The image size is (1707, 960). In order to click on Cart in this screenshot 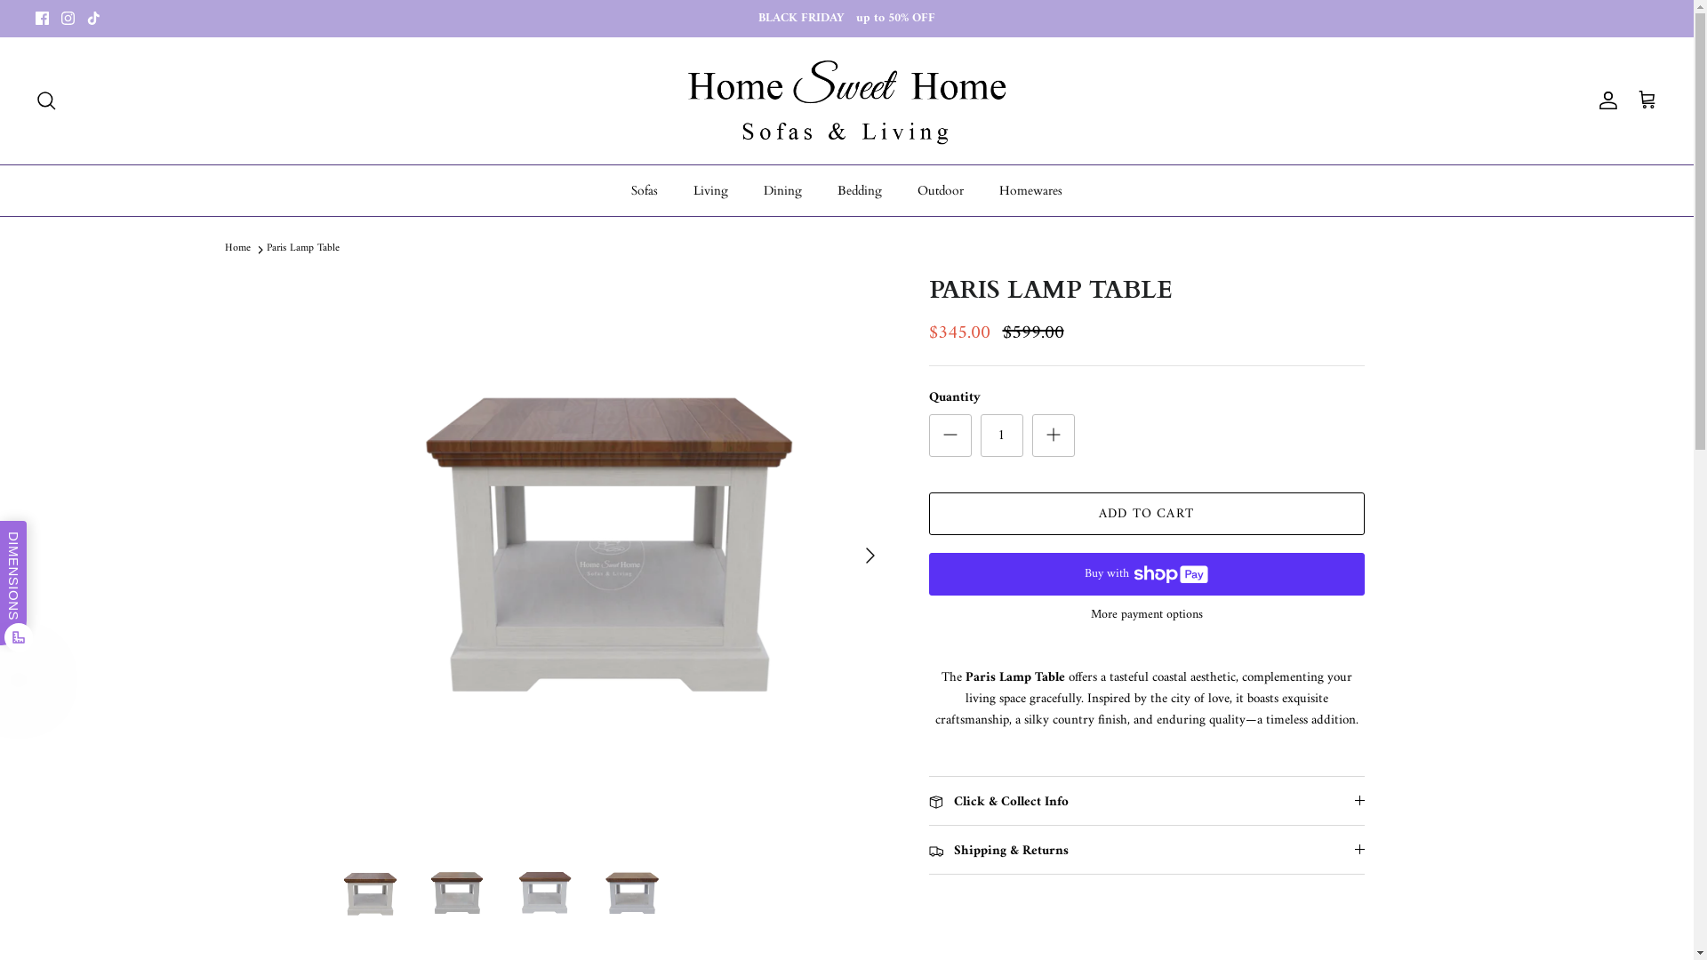, I will do `click(1647, 100)`.